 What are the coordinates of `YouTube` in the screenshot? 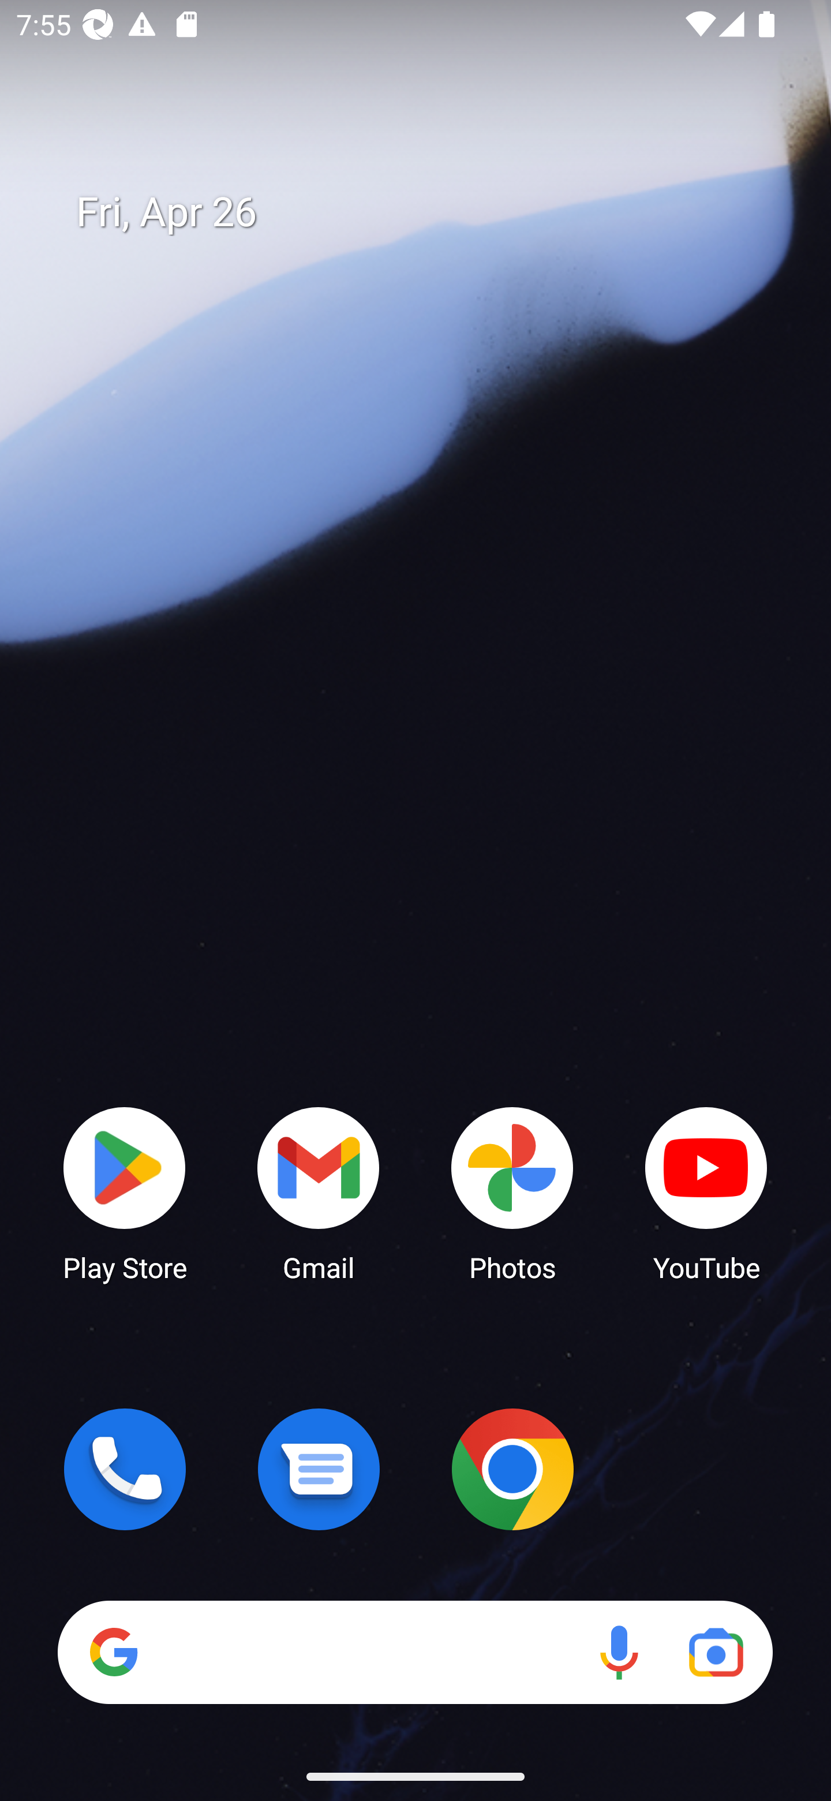 It's located at (706, 1193).